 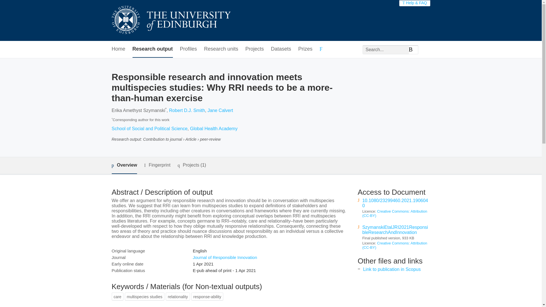 I want to click on Research output, so click(x=153, y=49).